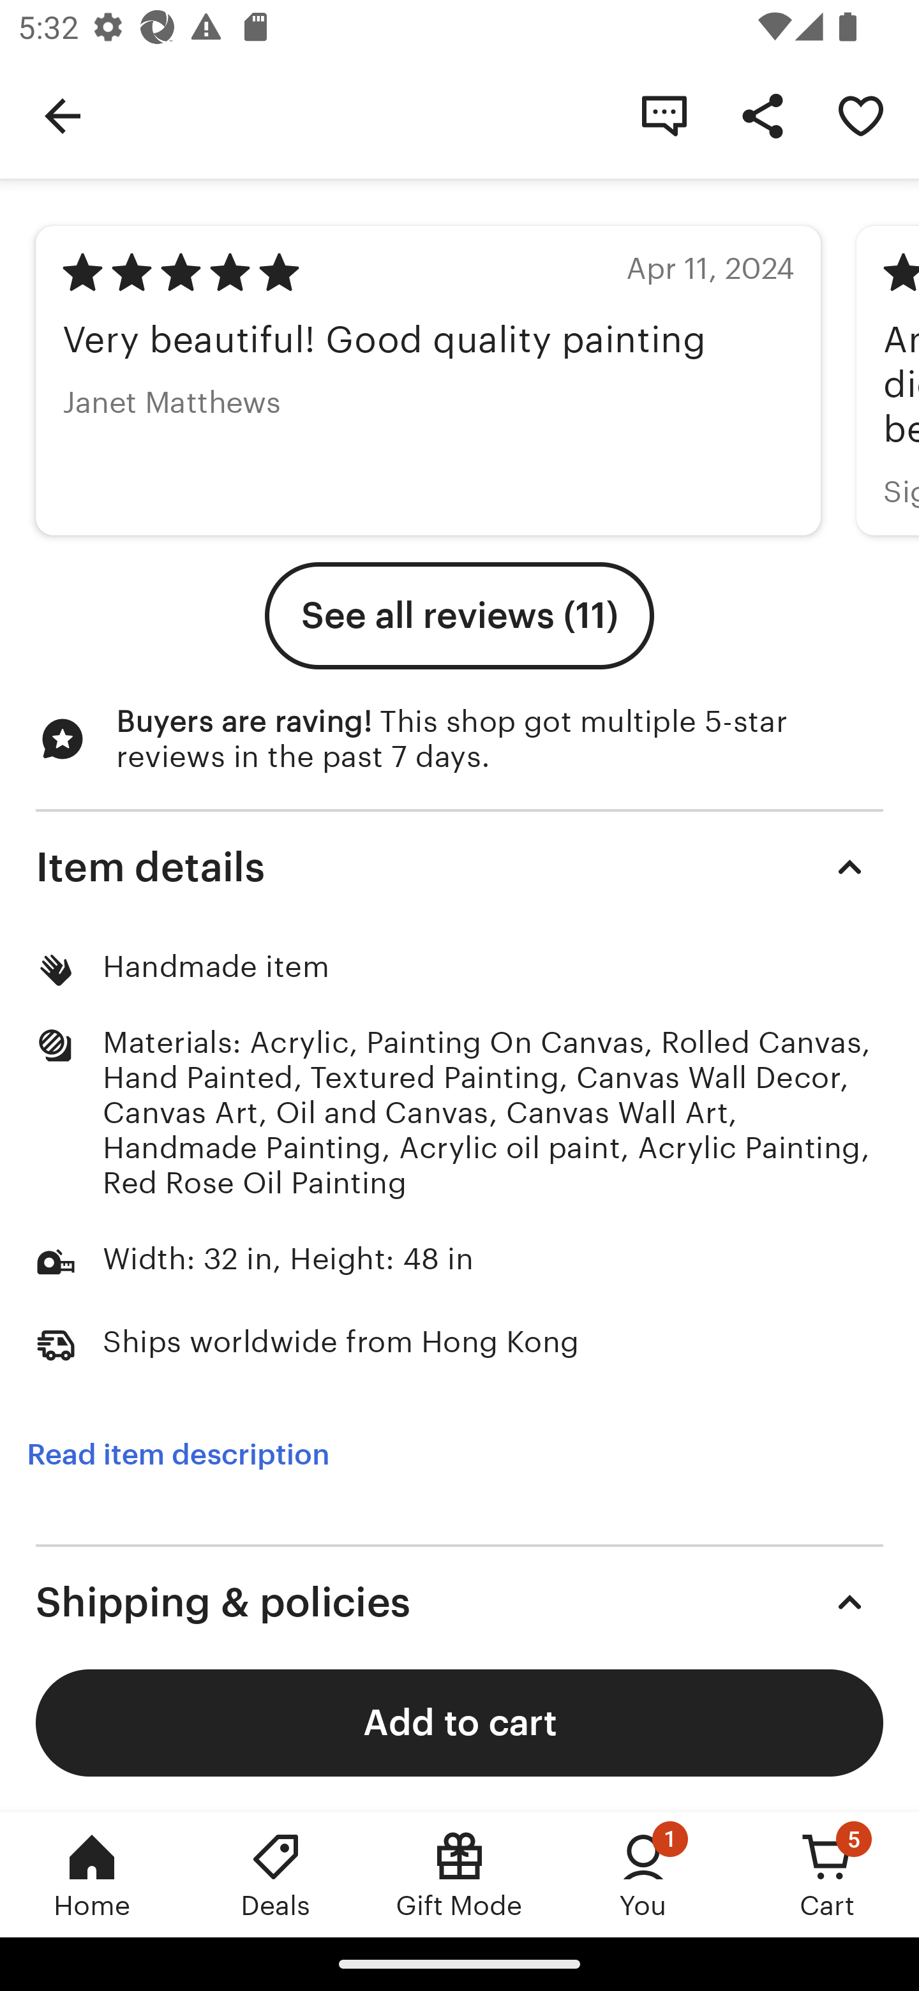  I want to click on Shipping & policies, so click(459, 1603).